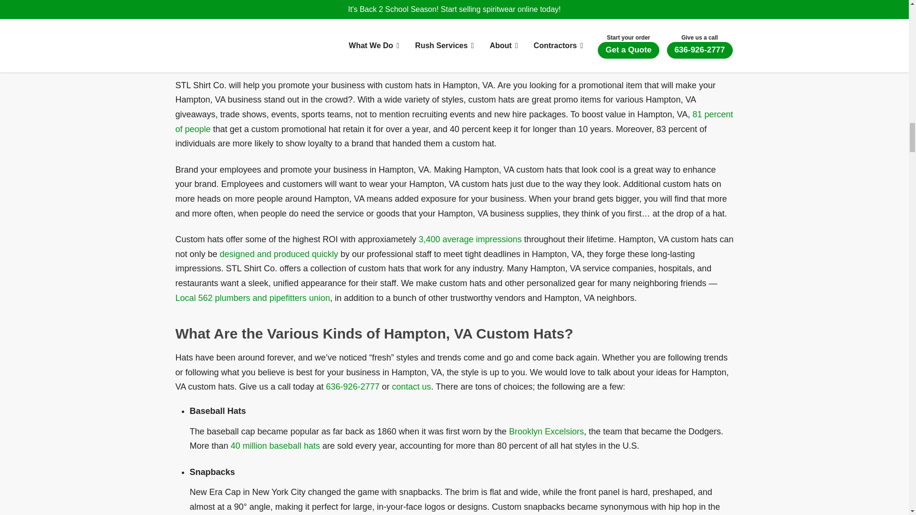  I want to click on Custom Hats Hampton, VA - asicentral.com, so click(469, 239).